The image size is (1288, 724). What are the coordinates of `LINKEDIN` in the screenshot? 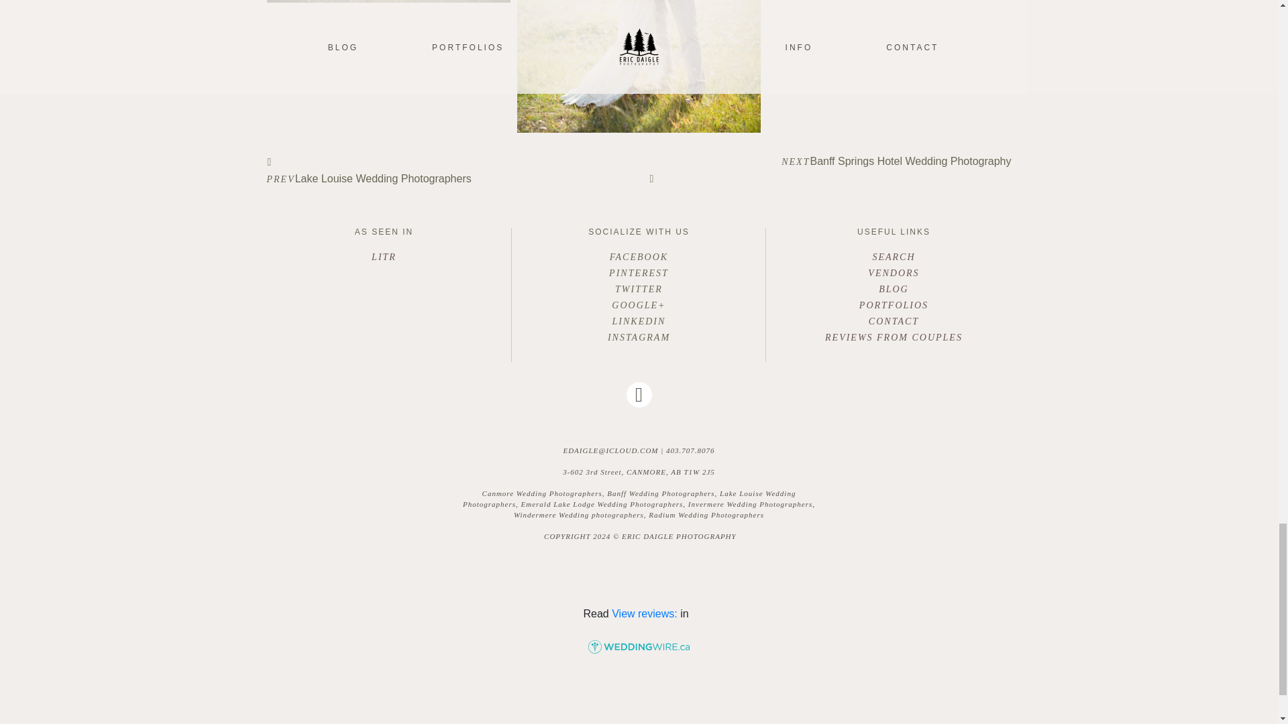 It's located at (639, 322).